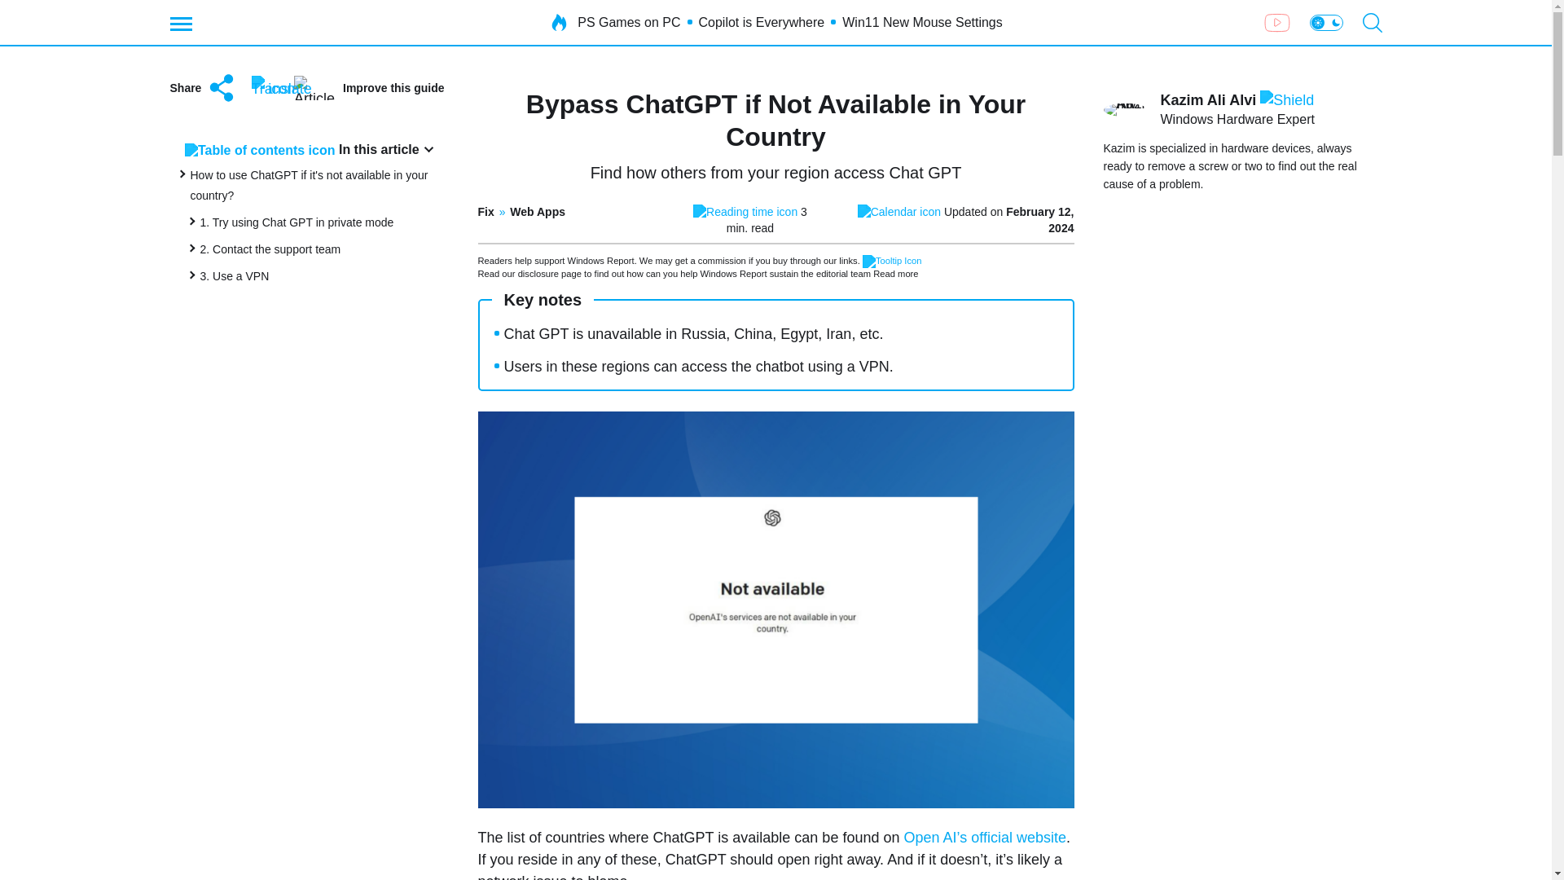 The image size is (1564, 880). I want to click on Share this article, so click(203, 88).